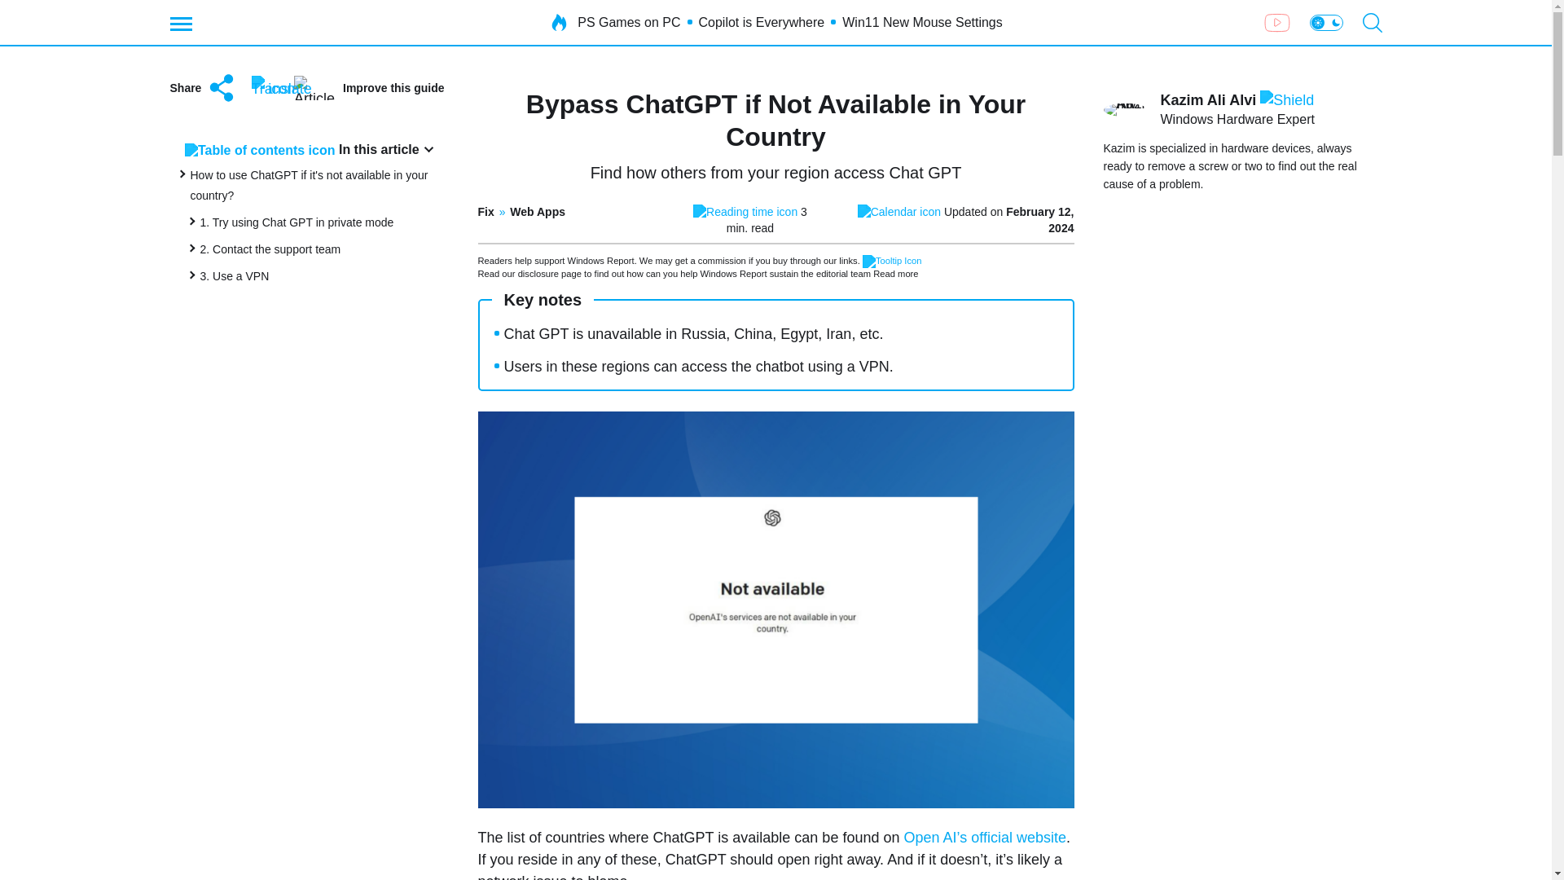 The image size is (1564, 880). I want to click on Share this article, so click(203, 88).